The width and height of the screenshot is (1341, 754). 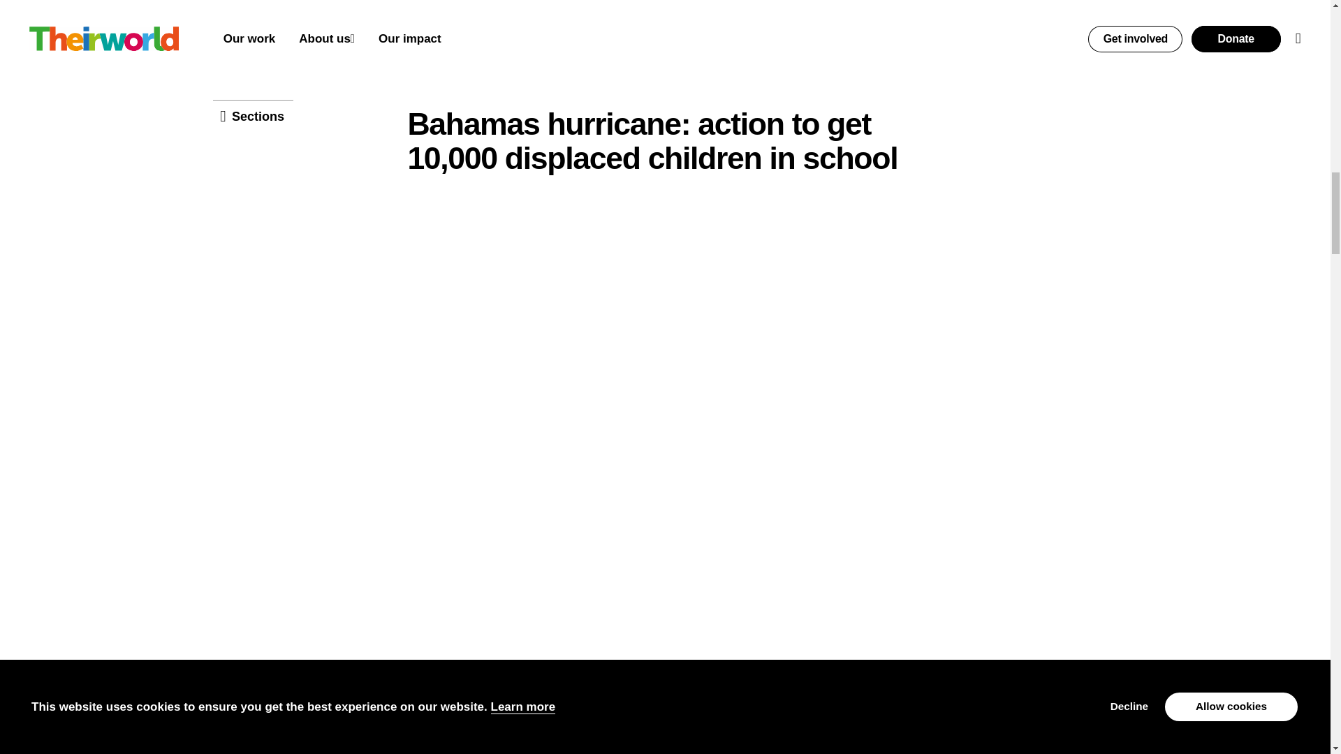 I want to click on Back to school around the world in pictures, so click(x=598, y=36).